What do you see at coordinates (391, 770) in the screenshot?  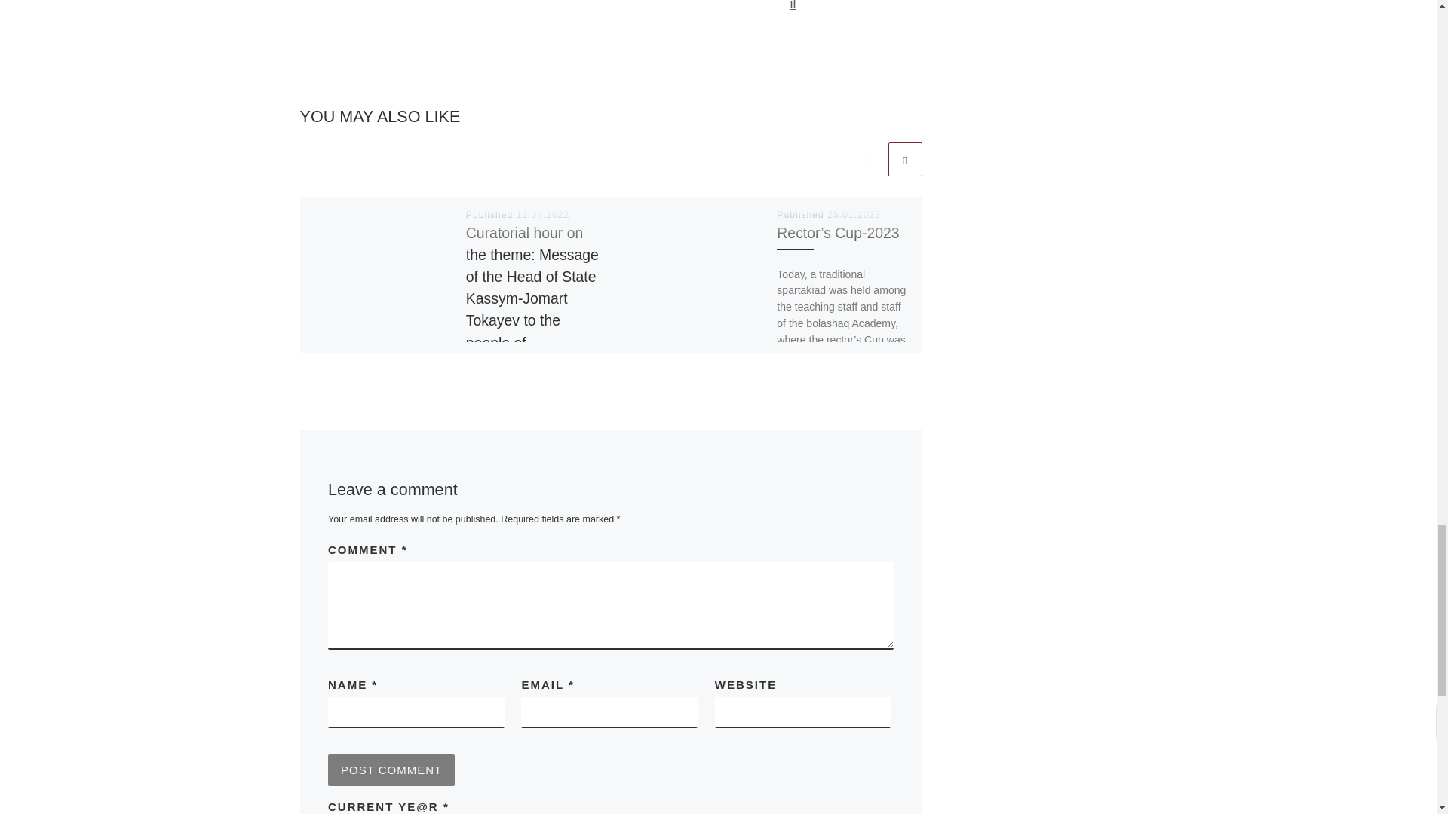 I see `Post Comment` at bounding box center [391, 770].